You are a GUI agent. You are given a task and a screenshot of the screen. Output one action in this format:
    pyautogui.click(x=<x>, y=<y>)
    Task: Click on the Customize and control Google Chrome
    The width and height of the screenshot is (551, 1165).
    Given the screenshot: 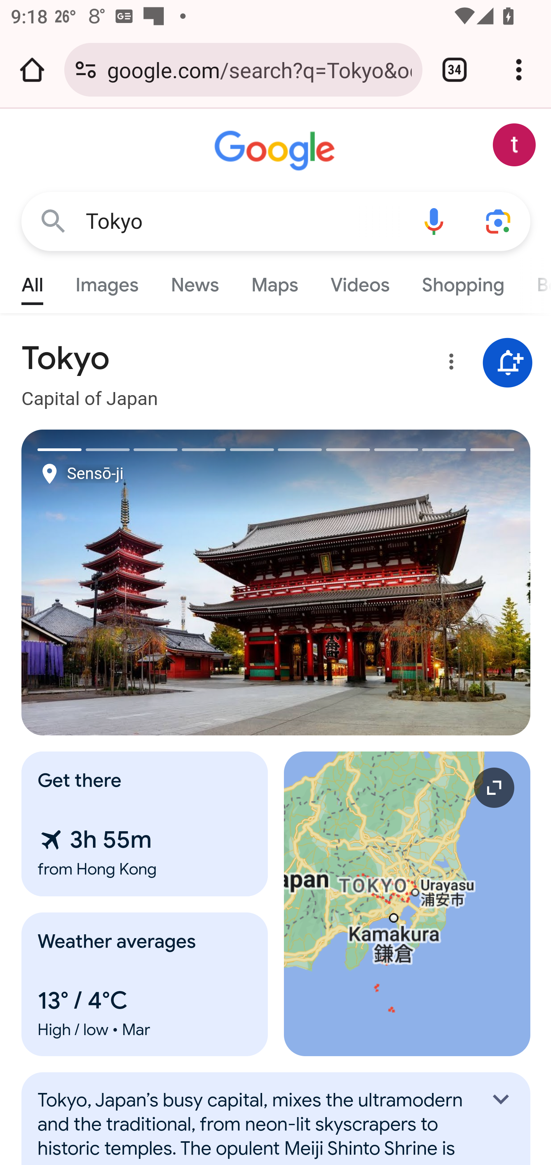 What is the action you would take?
    pyautogui.click(x=519, y=70)
    